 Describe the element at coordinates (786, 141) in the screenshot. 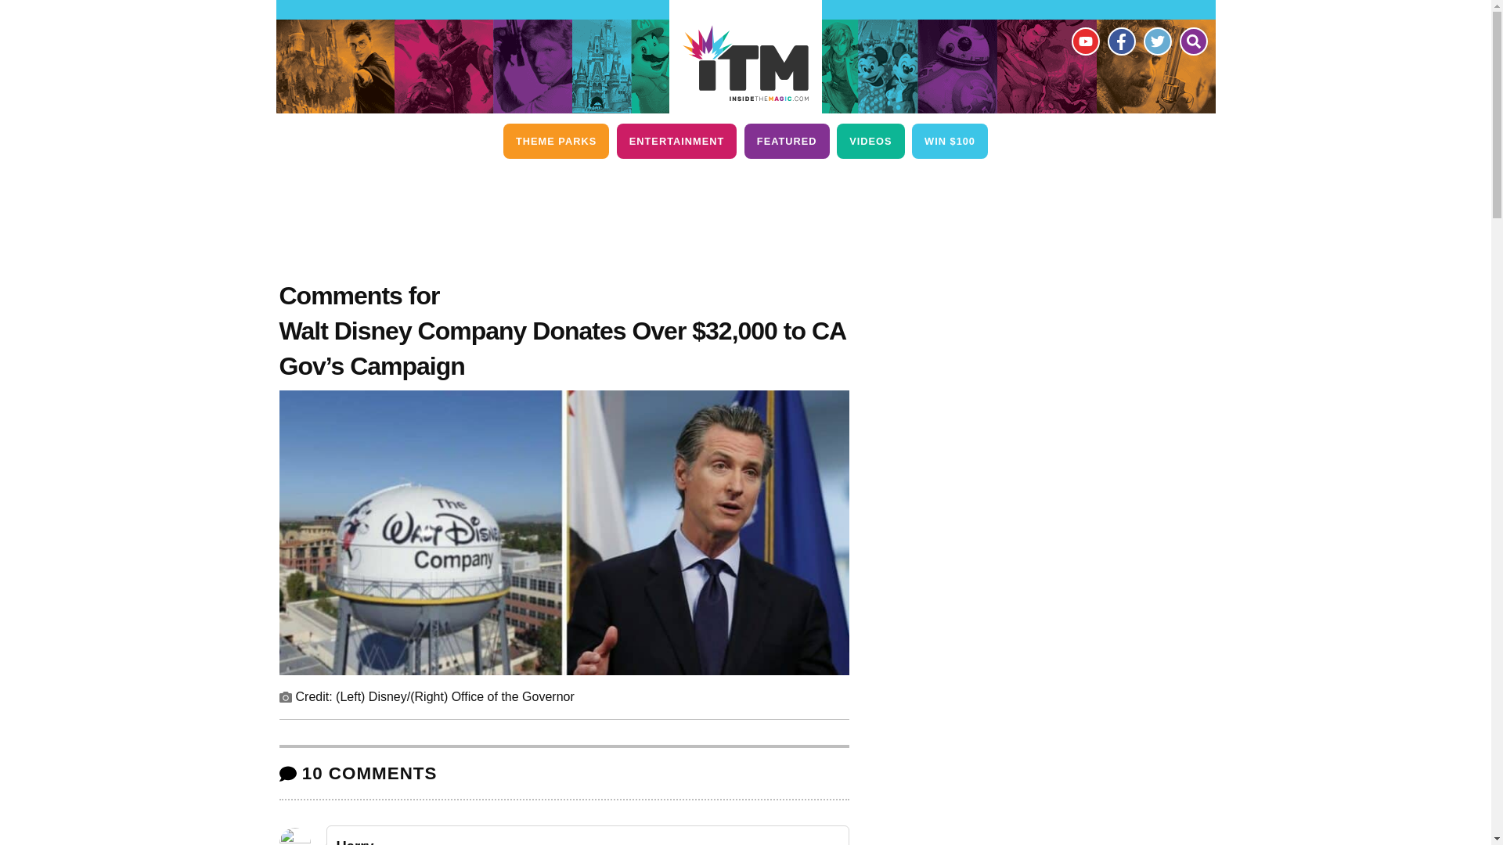

I see `FEATURED` at that location.